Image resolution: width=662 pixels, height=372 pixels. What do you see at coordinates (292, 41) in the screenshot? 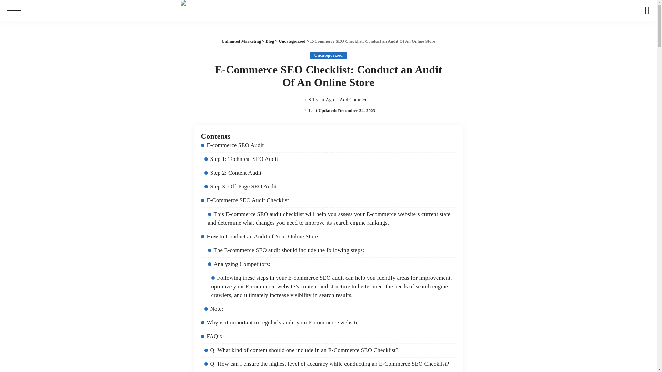
I see `Uncategorized` at bounding box center [292, 41].